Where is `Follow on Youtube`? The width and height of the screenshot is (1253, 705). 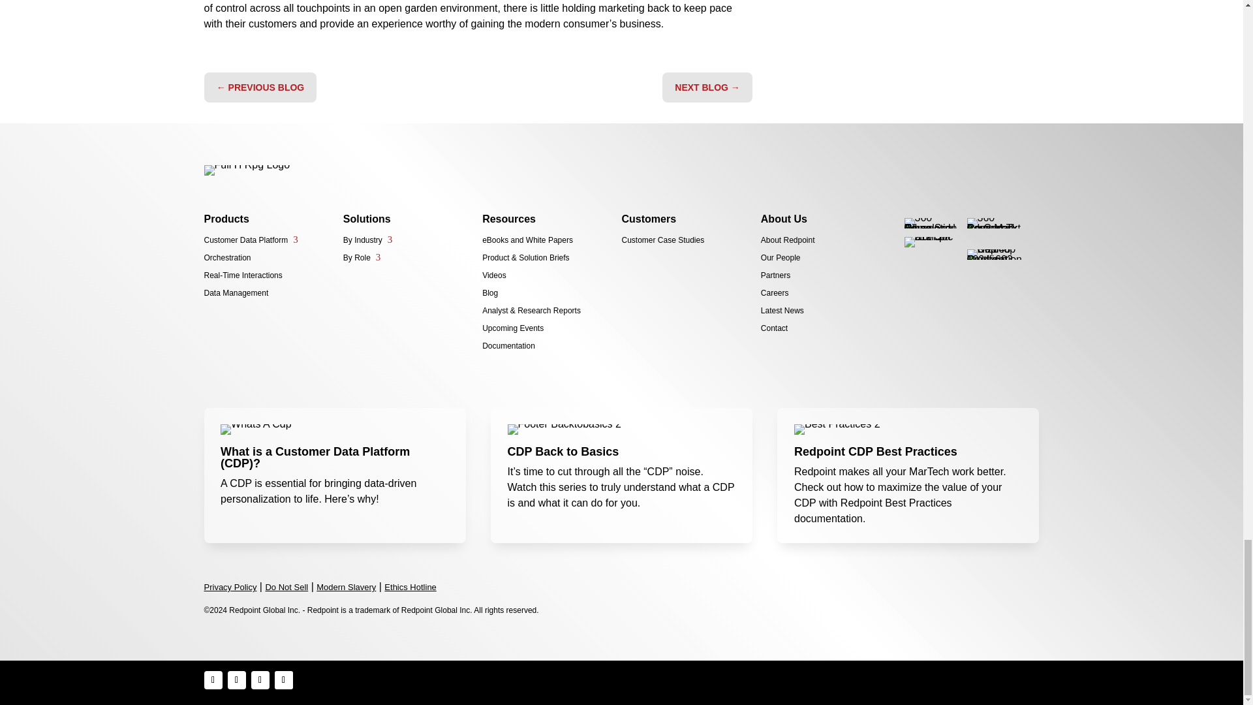 Follow on Youtube is located at coordinates (283, 680).